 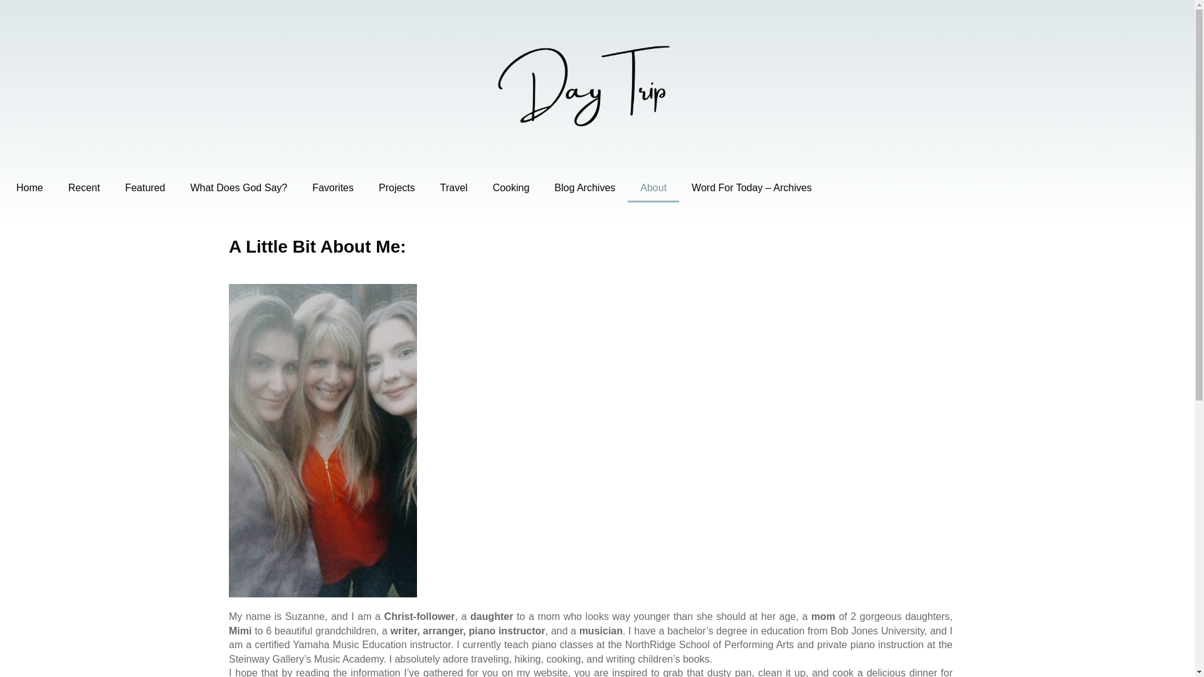 I want to click on Blog Archives, so click(x=584, y=187).